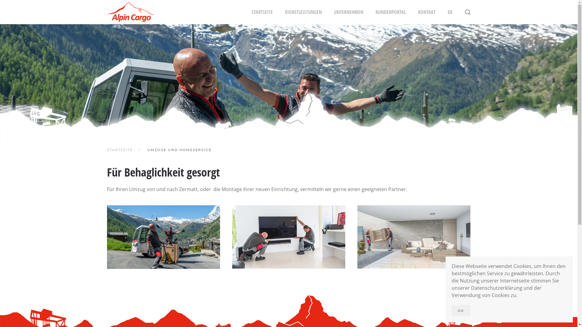 The image size is (582, 327). What do you see at coordinates (426, 12) in the screenshot?
I see `KONTAKT` at bounding box center [426, 12].